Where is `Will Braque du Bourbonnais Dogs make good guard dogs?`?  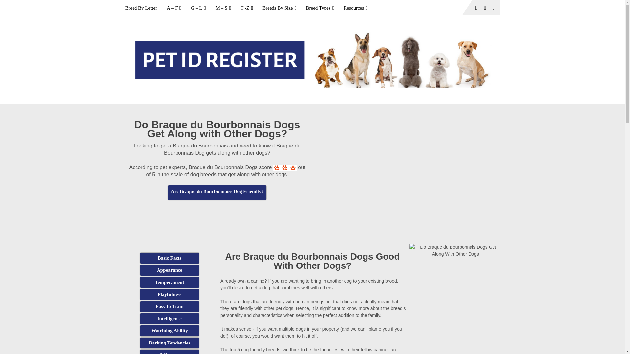 Will Braque du Bourbonnais Dogs make good guard dogs? is located at coordinates (169, 331).